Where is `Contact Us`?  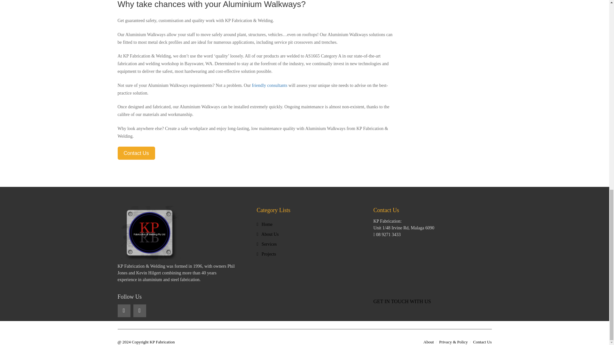 Contact Us is located at coordinates (136, 153).